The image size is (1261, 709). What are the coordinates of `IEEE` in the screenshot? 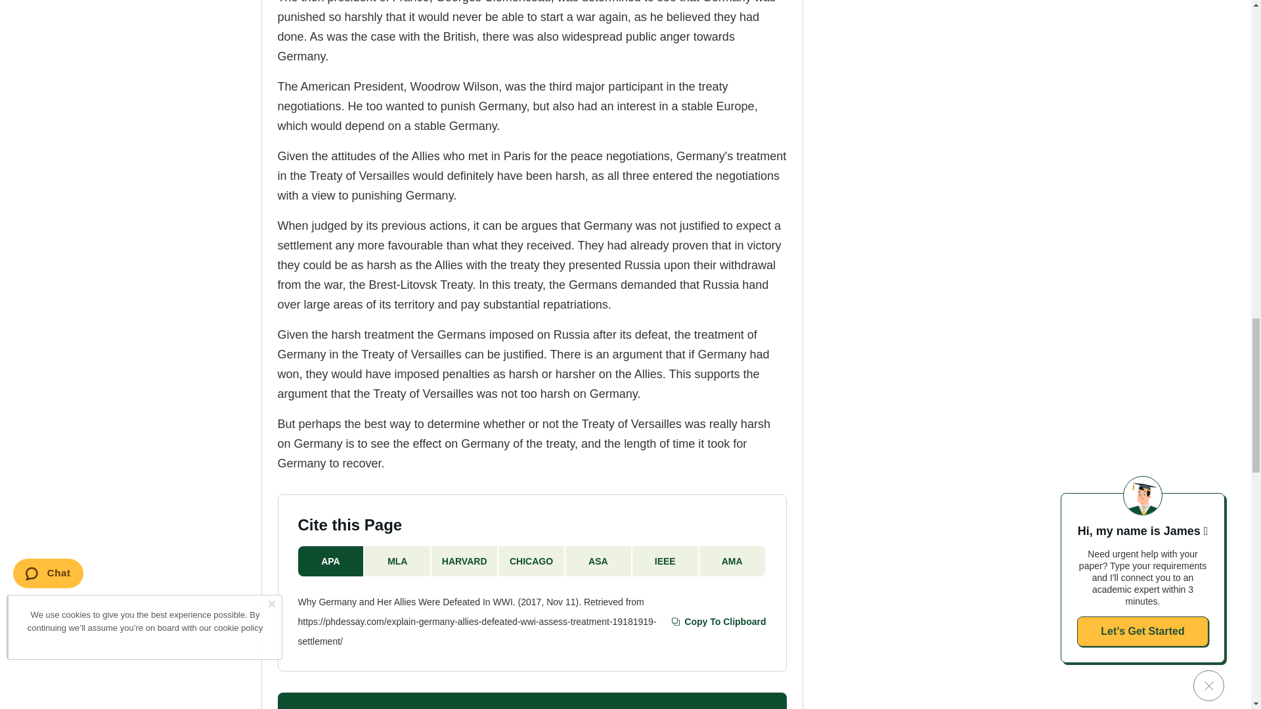 It's located at (666, 561).